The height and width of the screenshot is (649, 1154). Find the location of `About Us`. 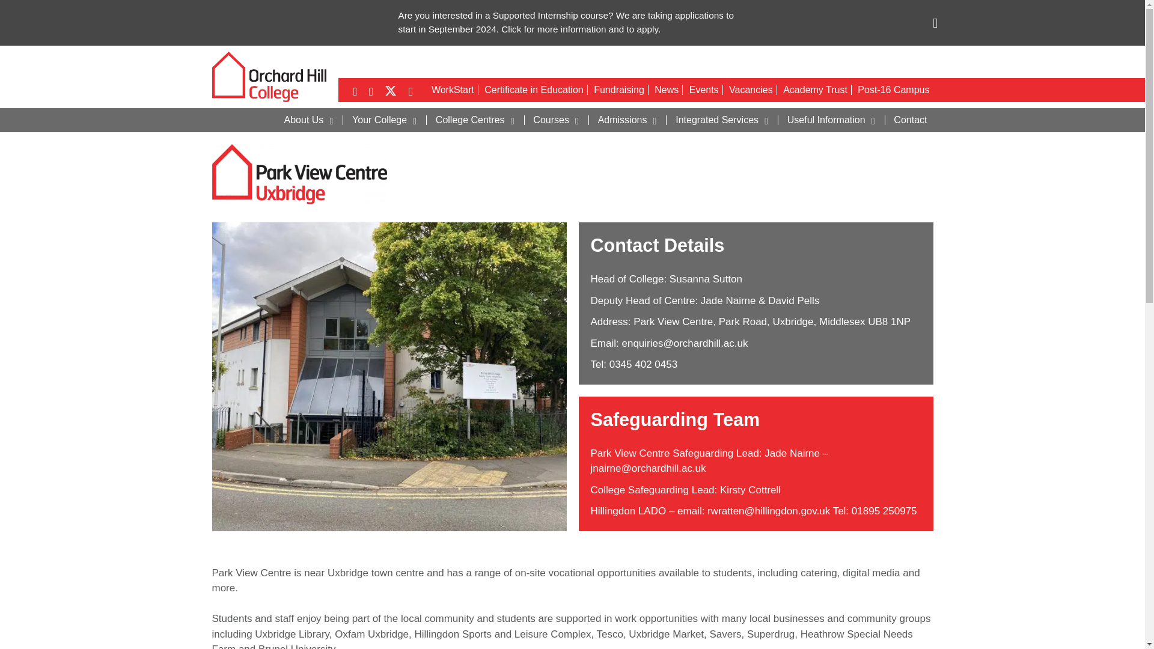

About Us is located at coordinates (311, 120).